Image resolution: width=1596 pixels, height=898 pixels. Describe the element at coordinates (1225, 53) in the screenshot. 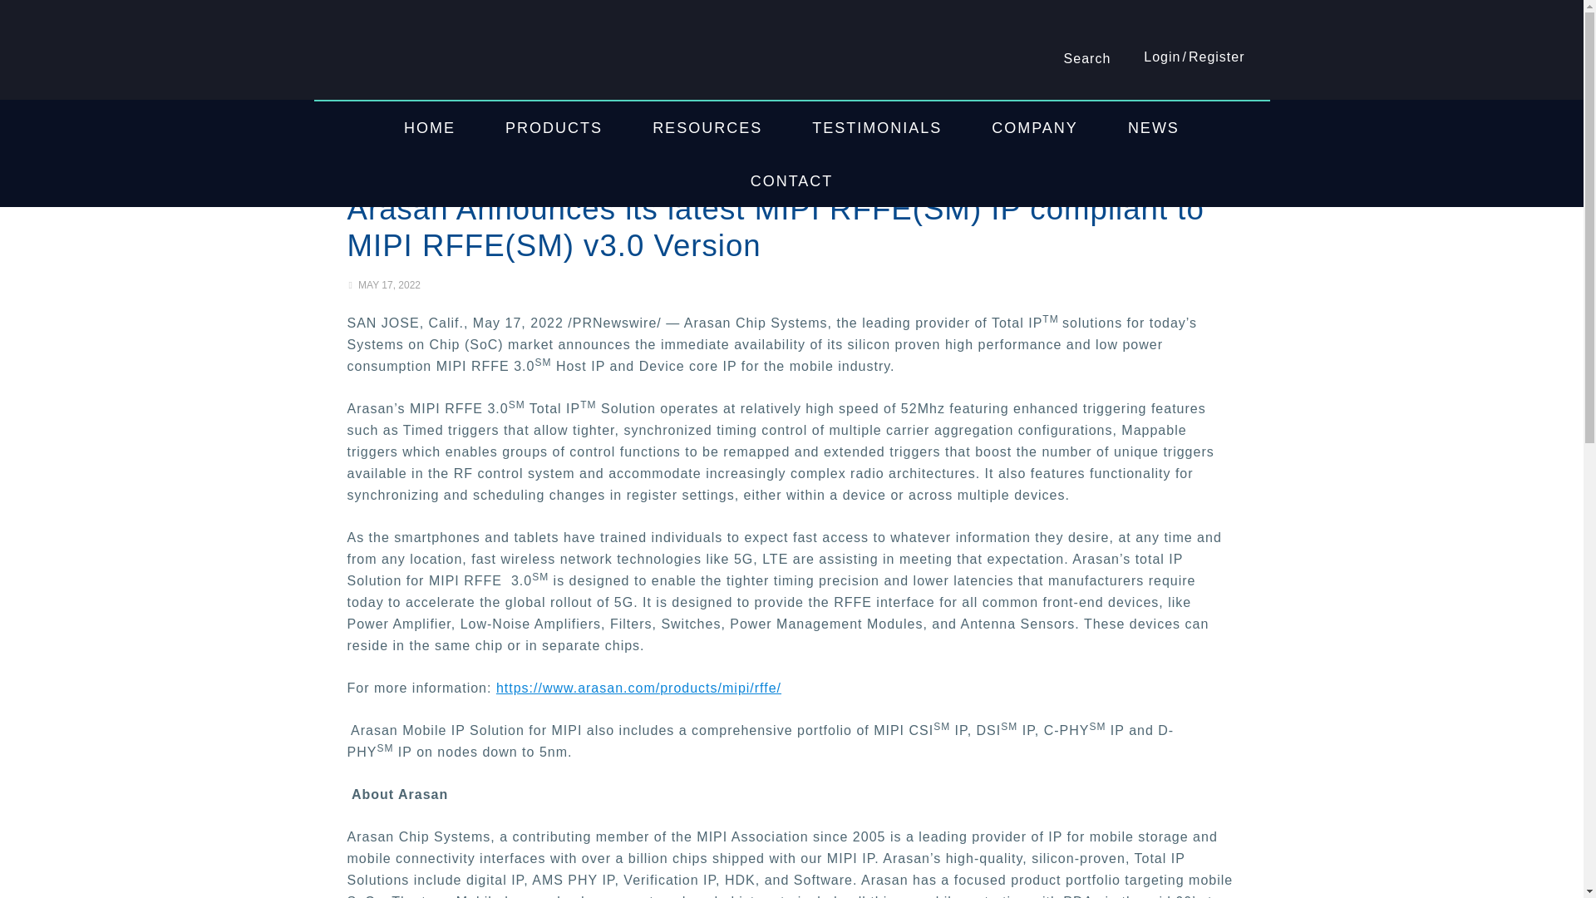

I see `Register` at that location.